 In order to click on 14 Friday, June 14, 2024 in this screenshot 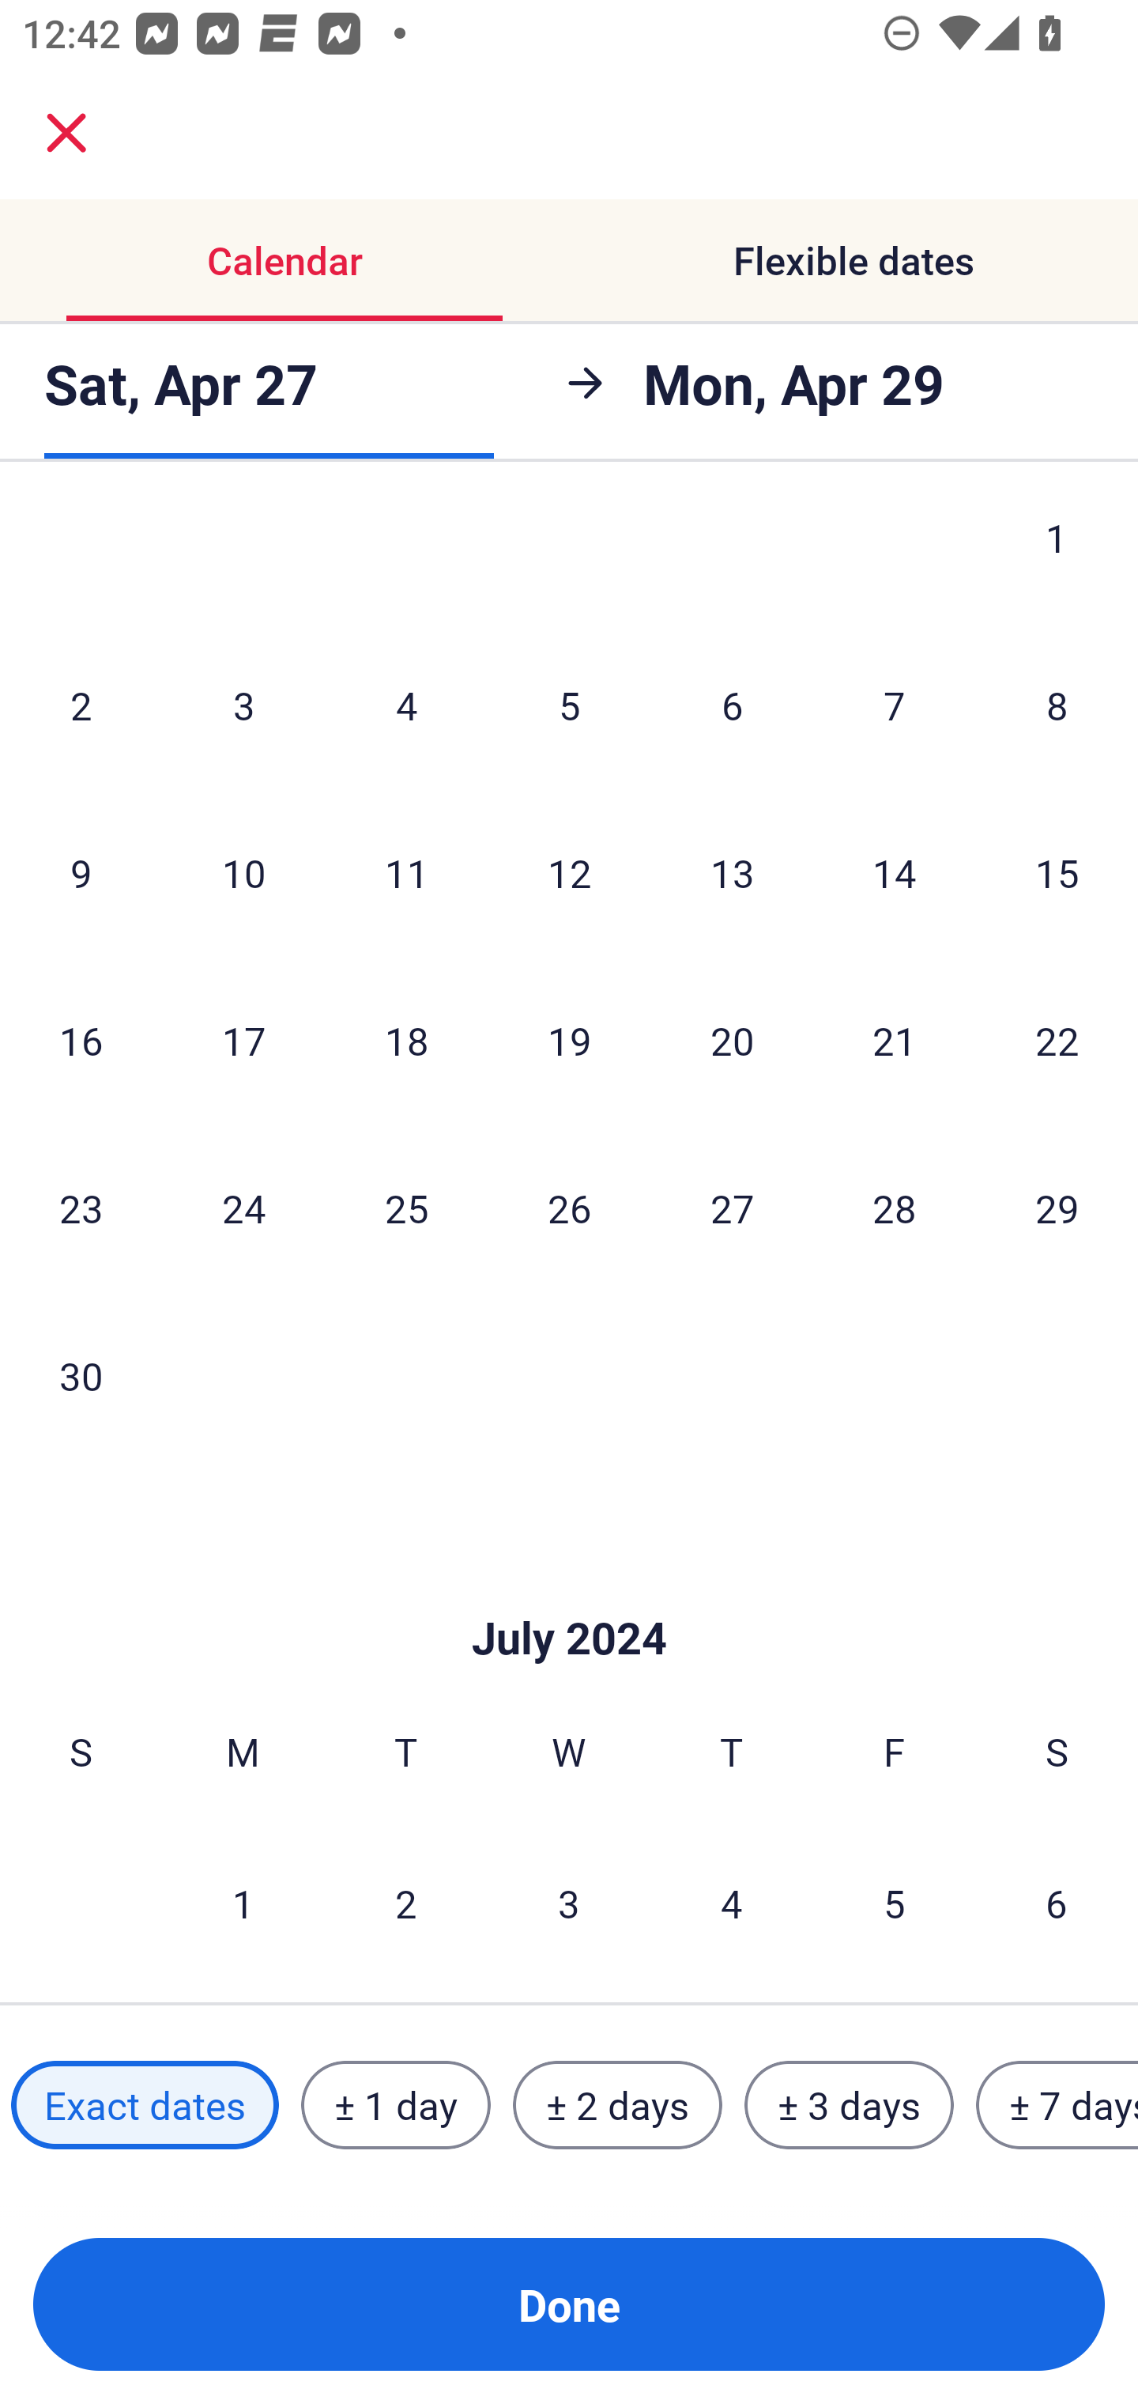, I will do `click(895, 872)`.